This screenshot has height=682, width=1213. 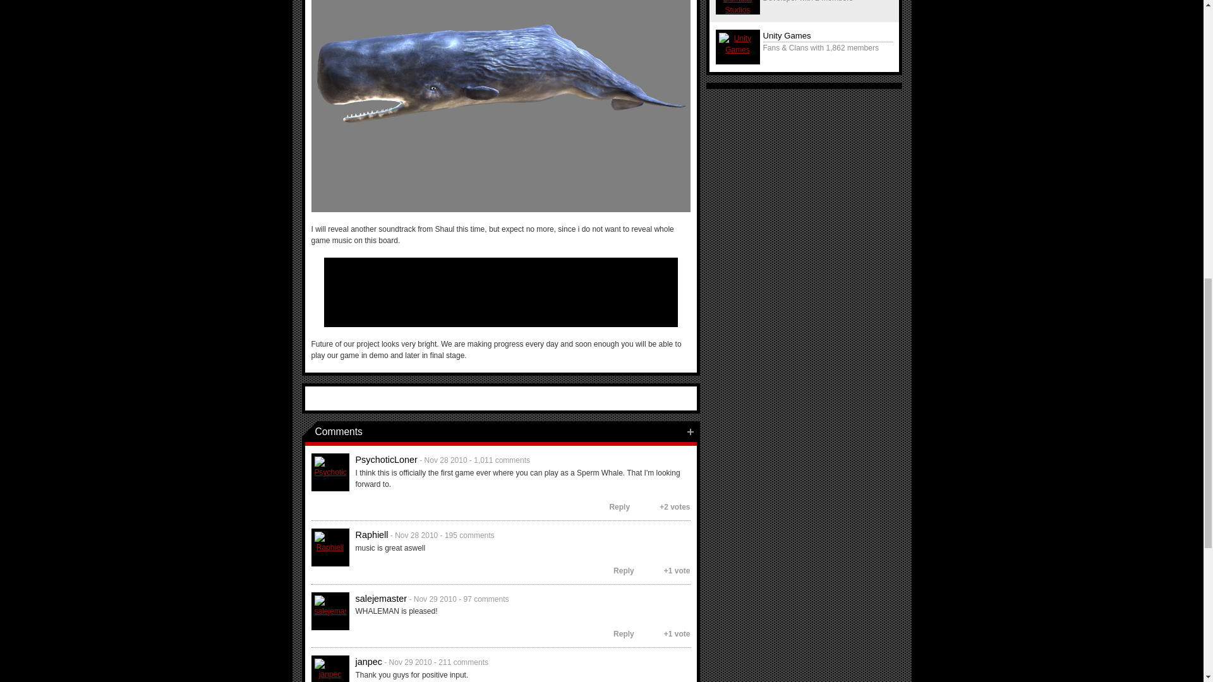 What do you see at coordinates (330, 472) in the screenshot?
I see `PsychoticLoner` at bounding box center [330, 472].